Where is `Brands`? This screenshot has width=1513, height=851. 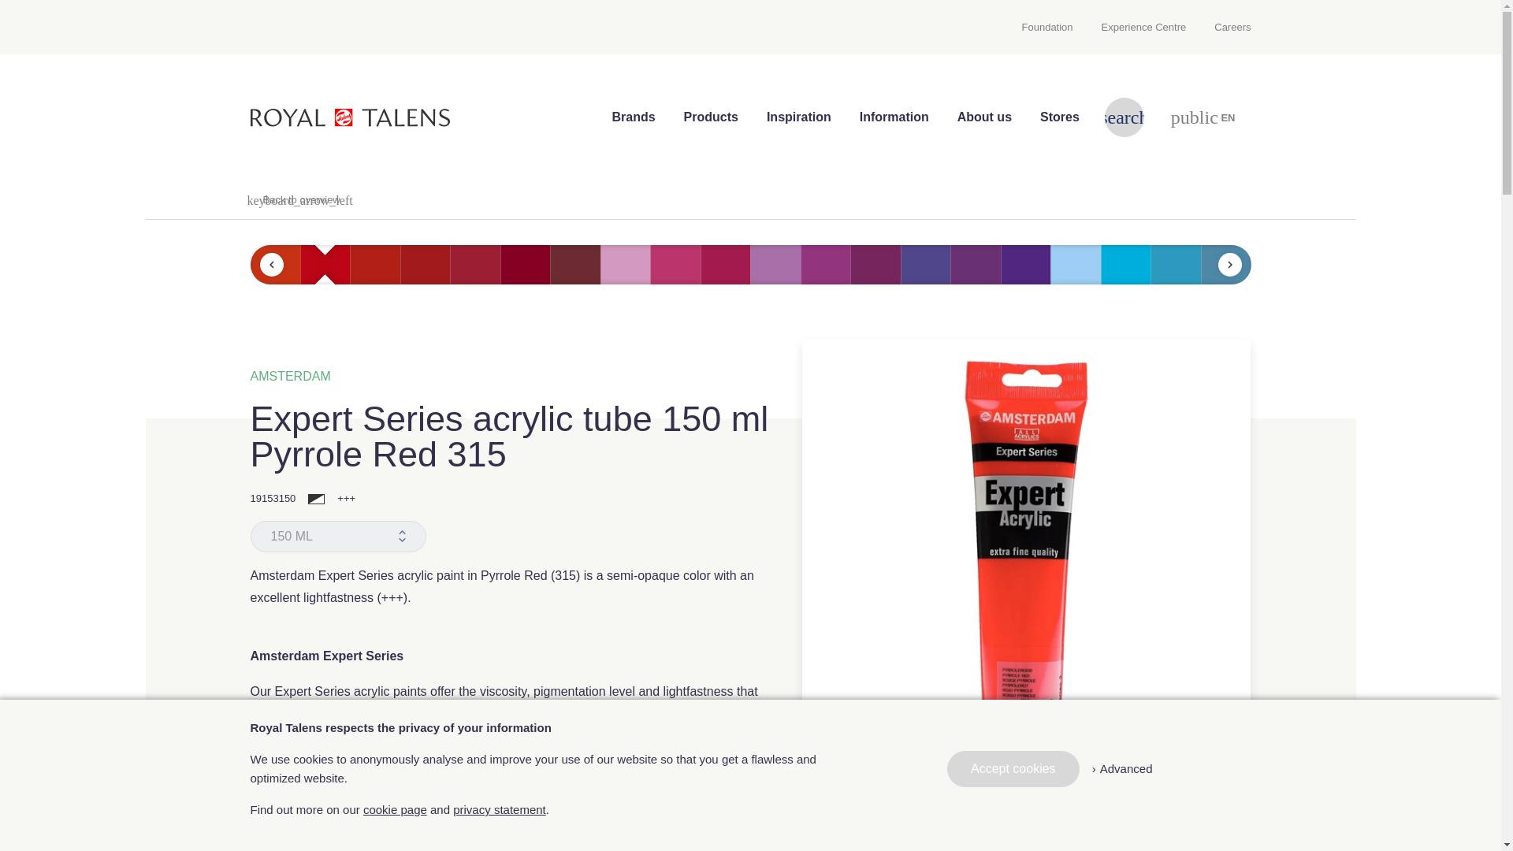
Brands is located at coordinates (633, 117).